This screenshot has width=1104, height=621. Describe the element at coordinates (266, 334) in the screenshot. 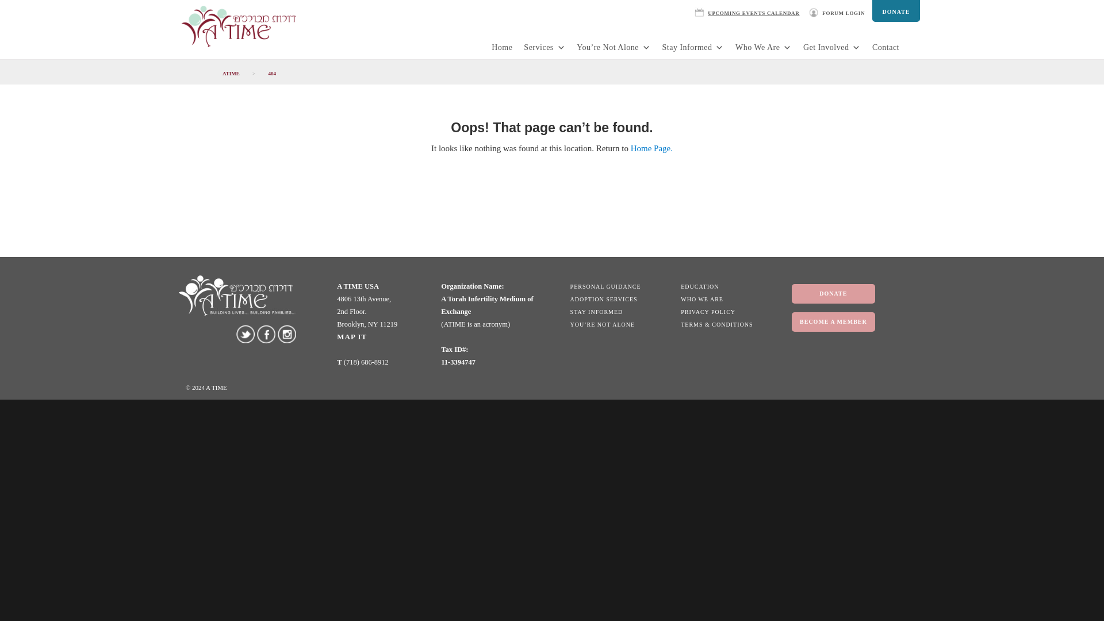

I see `Facebook` at that location.